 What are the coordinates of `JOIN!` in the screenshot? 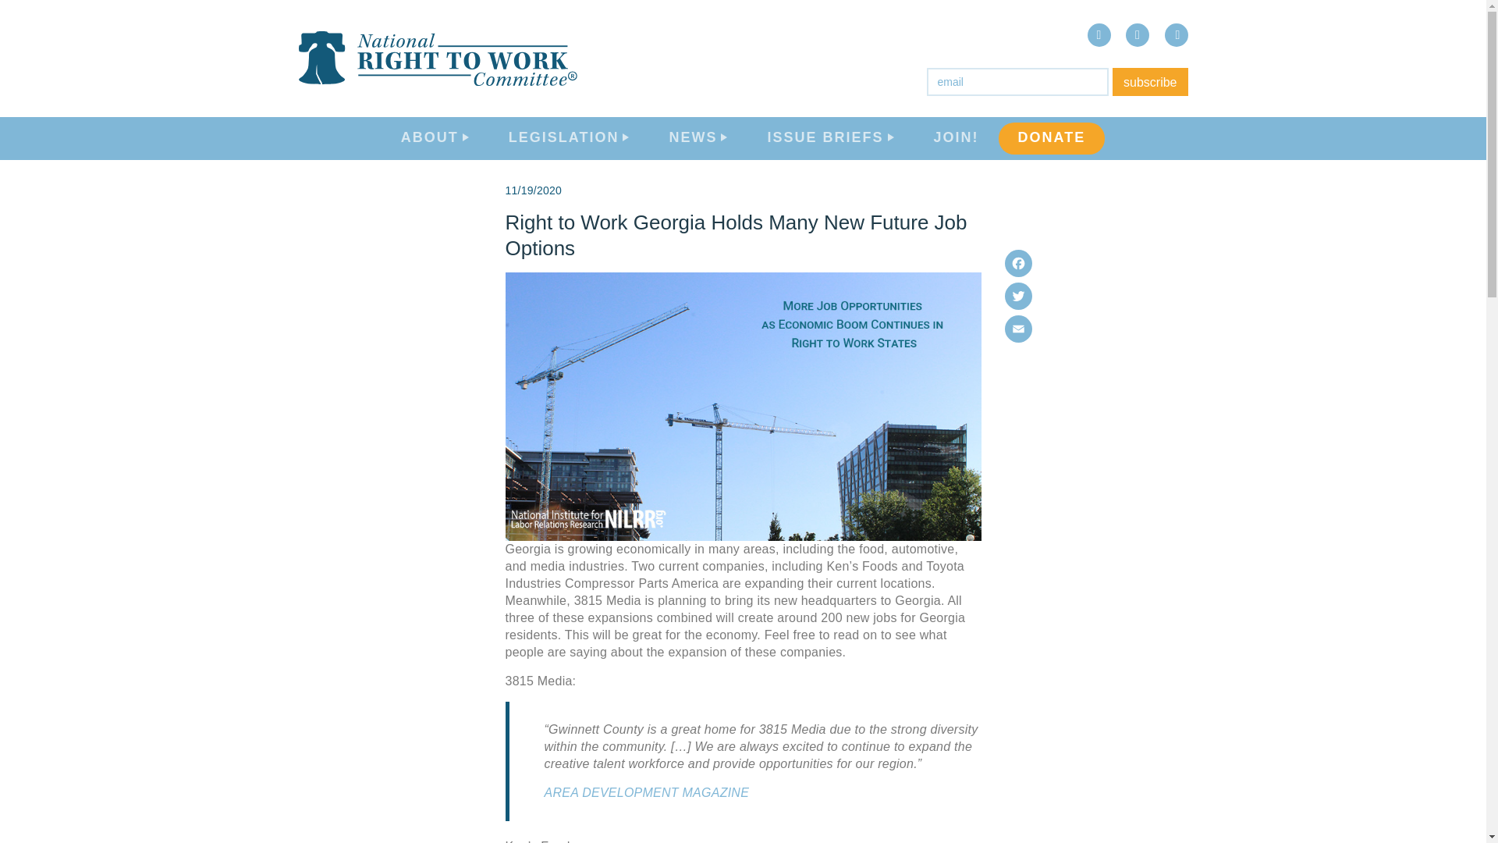 It's located at (955, 139).